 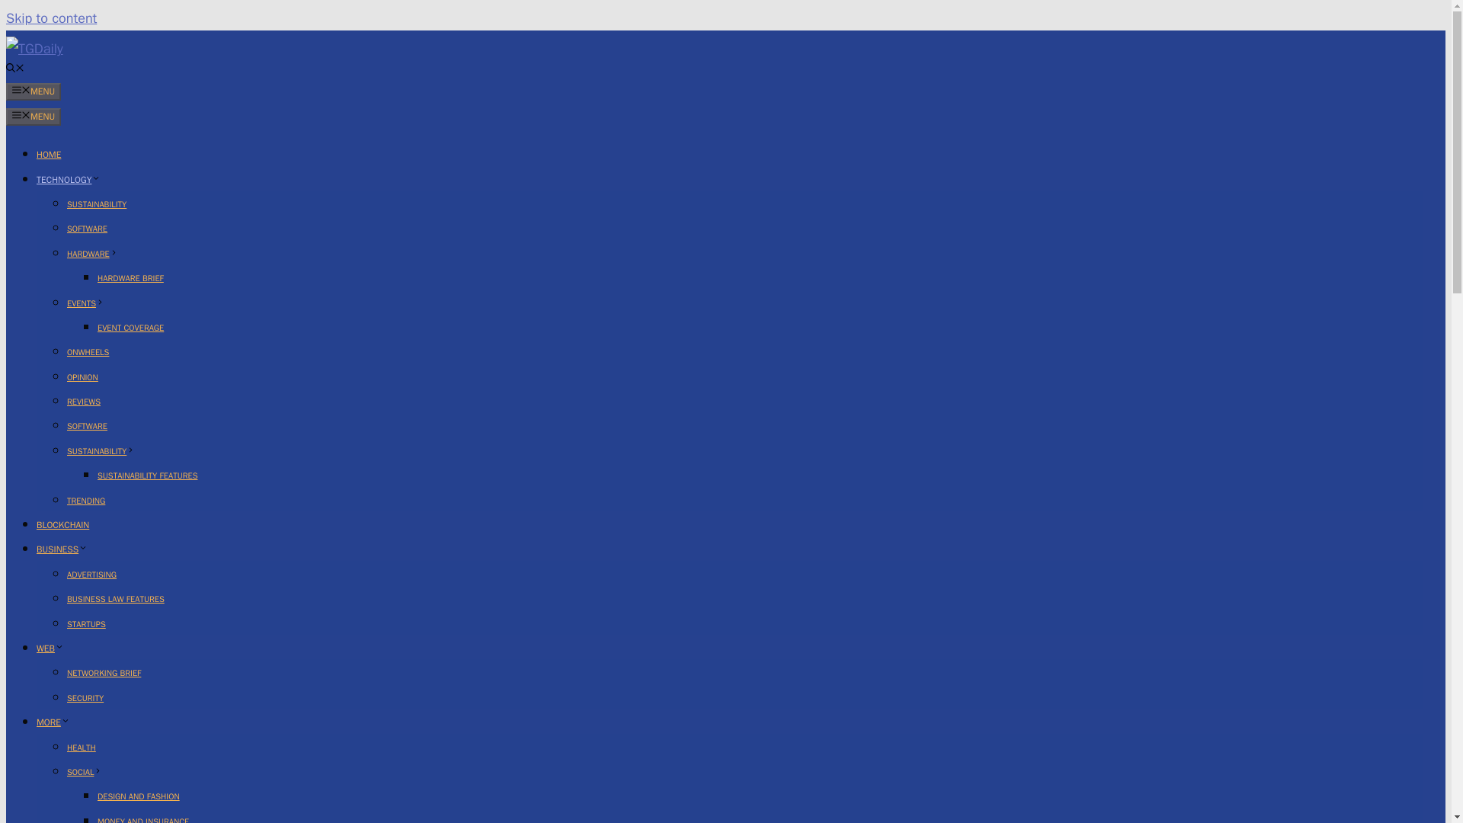 I want to click on EVENT COVERAGE, so click(x=131, y=328).